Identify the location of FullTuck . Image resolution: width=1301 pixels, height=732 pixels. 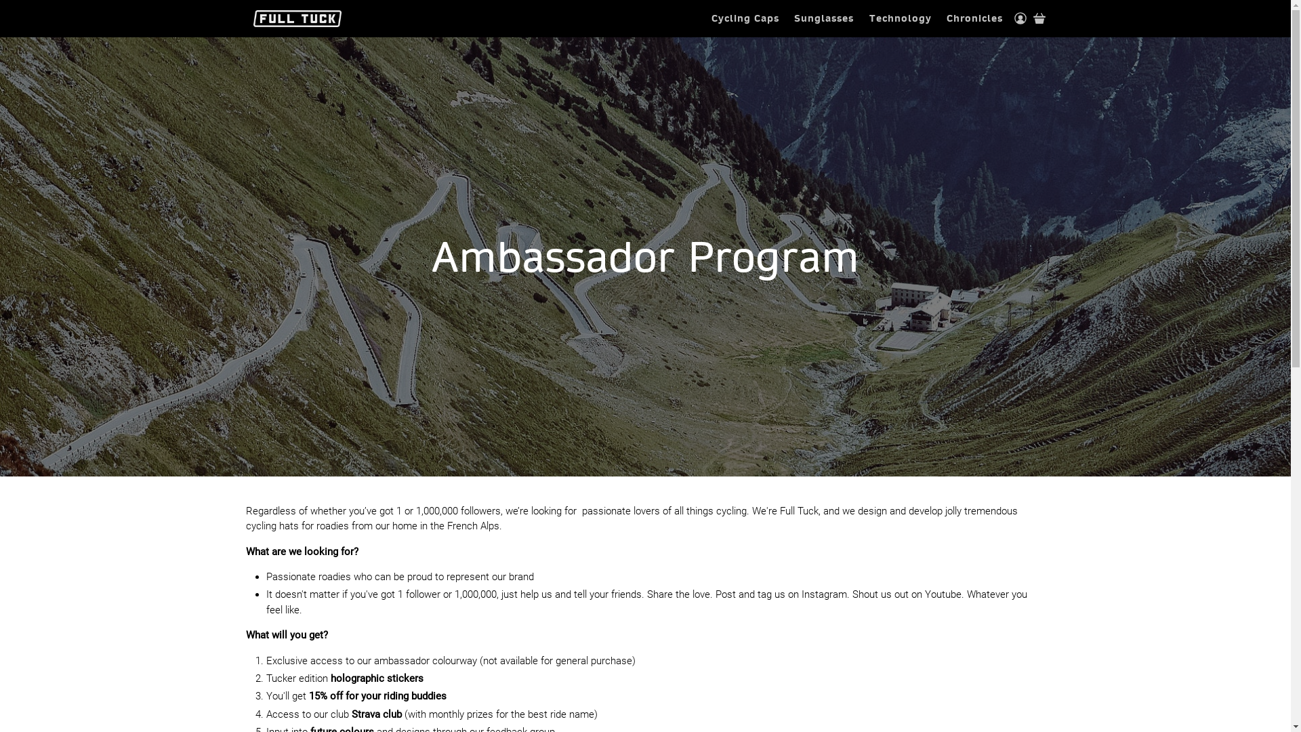
(297, 19).